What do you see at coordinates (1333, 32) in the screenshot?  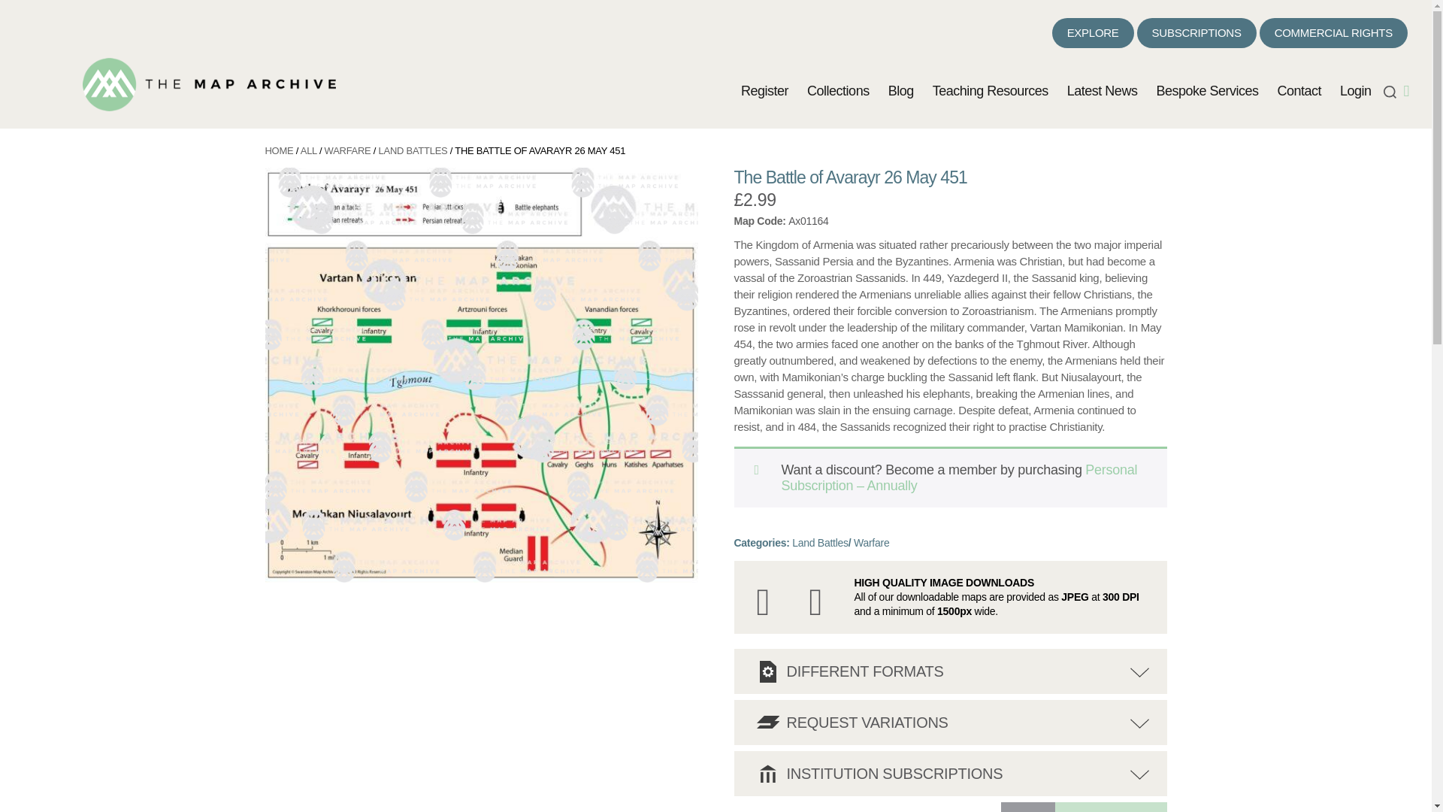 I see `COMMERCIAL RIGHTS` at bounding box center [1333, 32].